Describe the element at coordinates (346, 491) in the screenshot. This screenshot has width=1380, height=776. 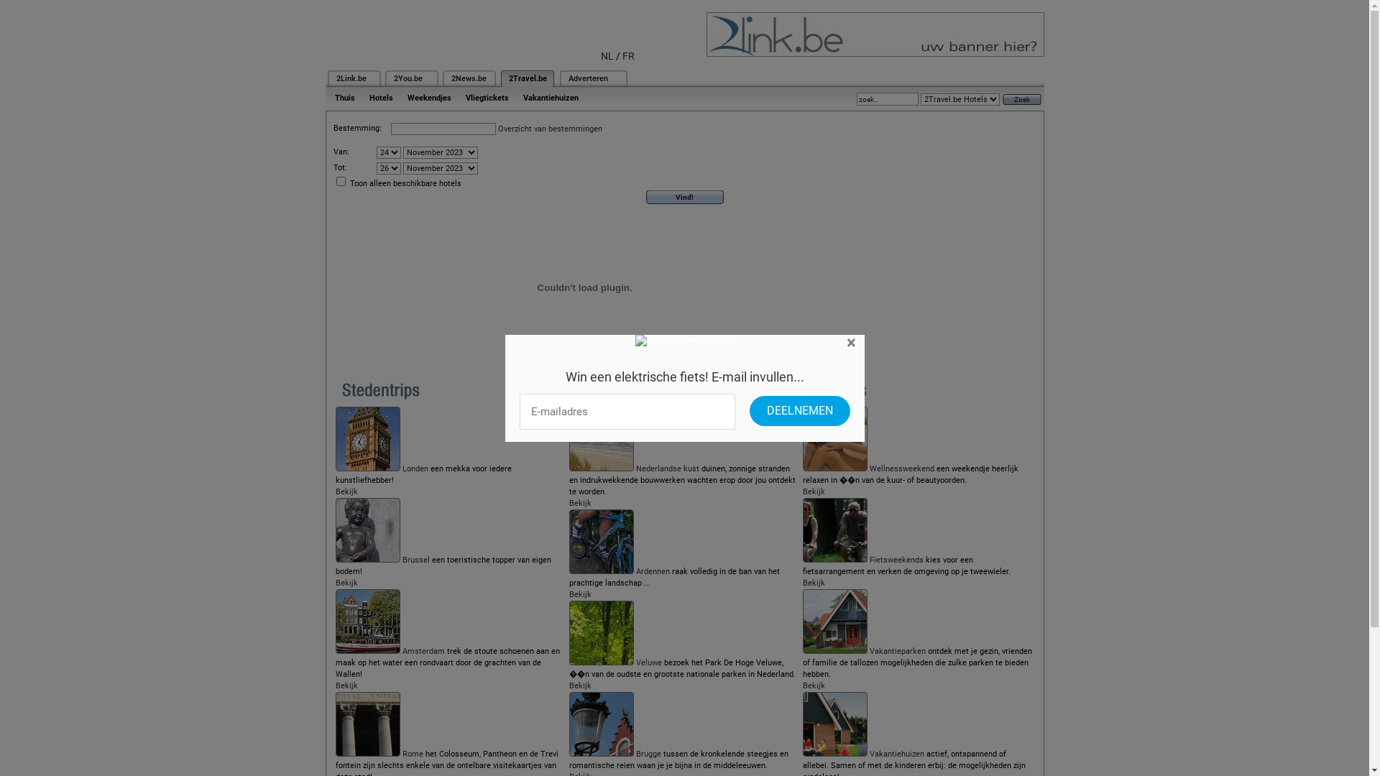
I see `Bekijk` at that location.